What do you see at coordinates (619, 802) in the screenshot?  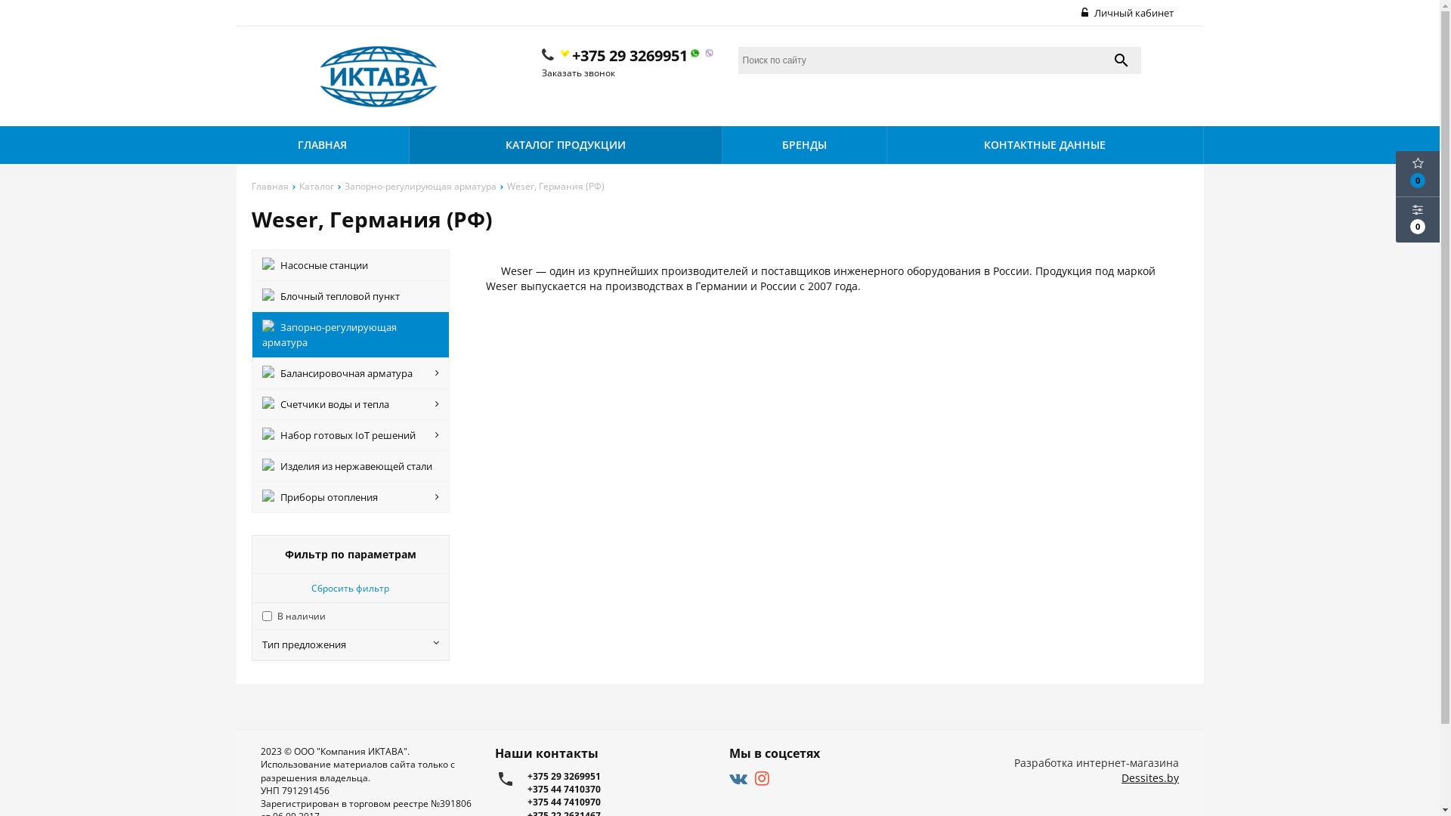 I see `+375 44 7410970` at bounding box center [619, 802].